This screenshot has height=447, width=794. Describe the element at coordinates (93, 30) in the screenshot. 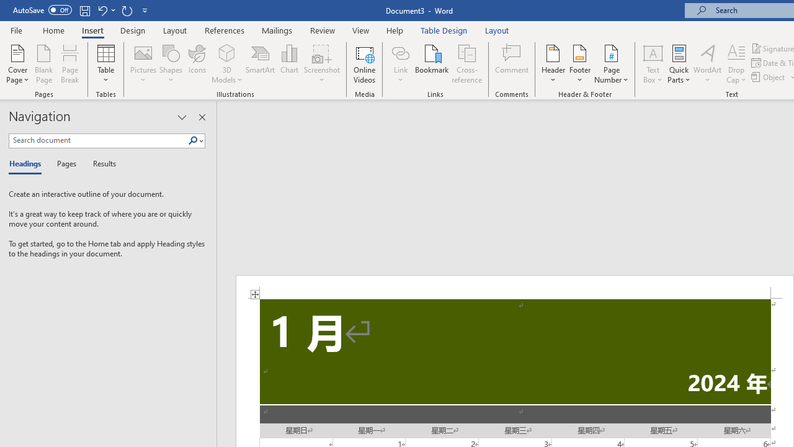

I see `Insert` at that location.